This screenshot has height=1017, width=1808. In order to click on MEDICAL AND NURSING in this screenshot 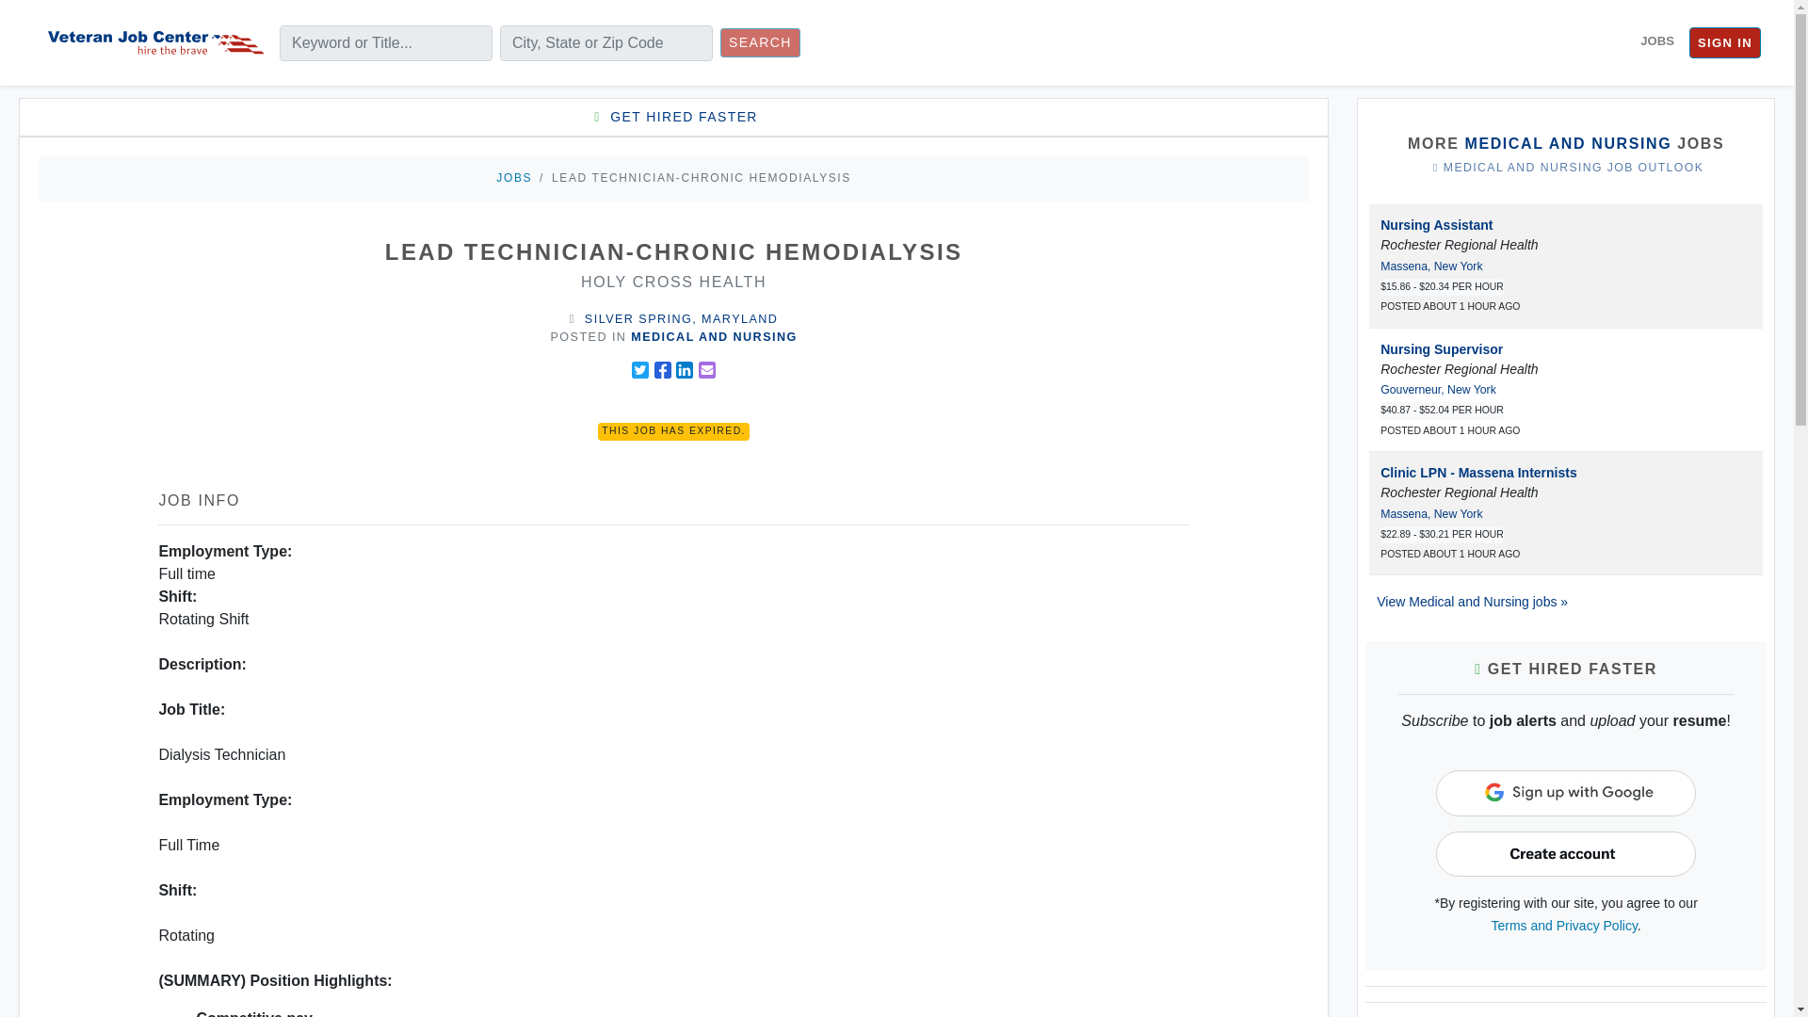, I will do `click(1567, 143)`.